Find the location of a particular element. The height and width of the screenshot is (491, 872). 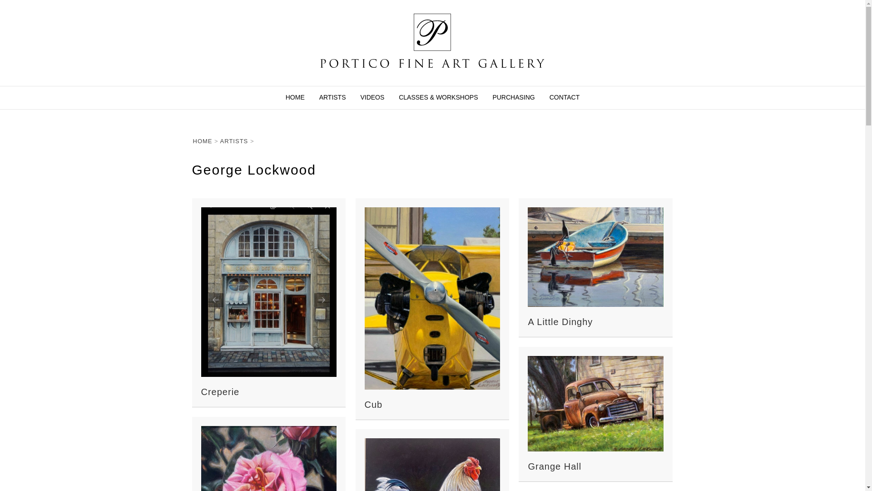

Grange Hall is located at coordinates (554, 466).